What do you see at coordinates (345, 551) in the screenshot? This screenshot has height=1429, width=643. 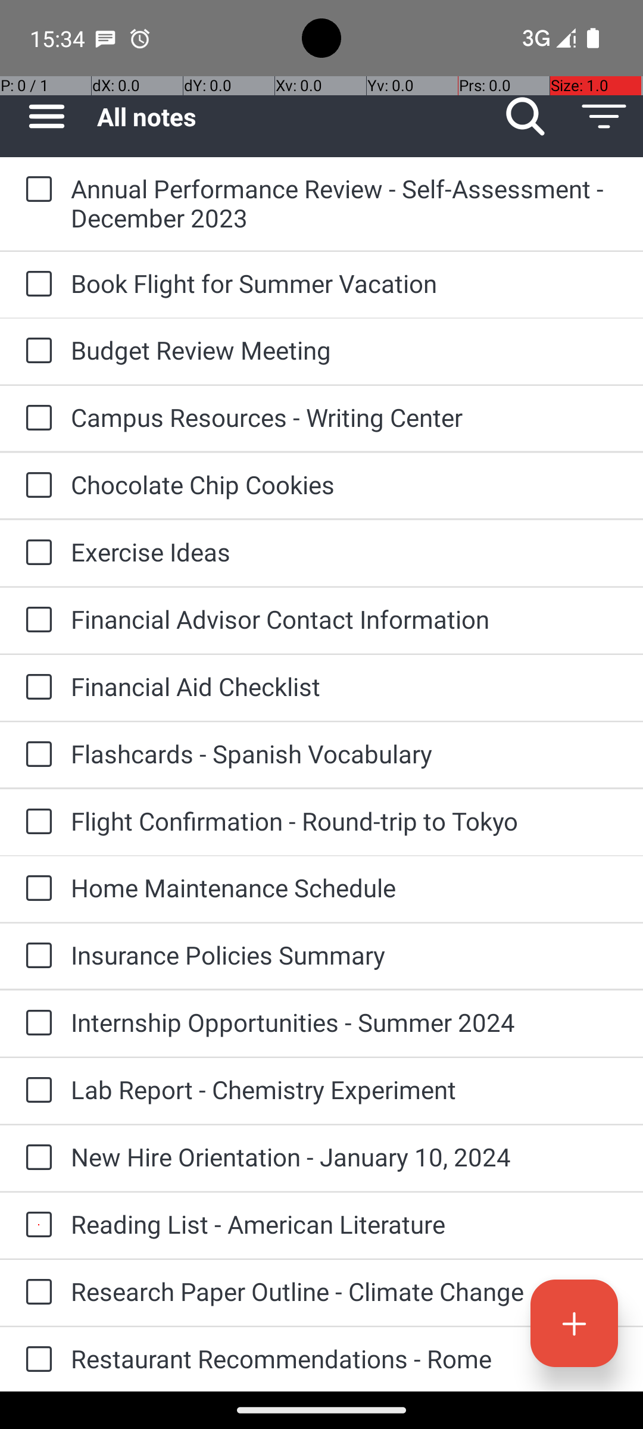 I see `Exercise Ideas` at bounding box center [345, 551].